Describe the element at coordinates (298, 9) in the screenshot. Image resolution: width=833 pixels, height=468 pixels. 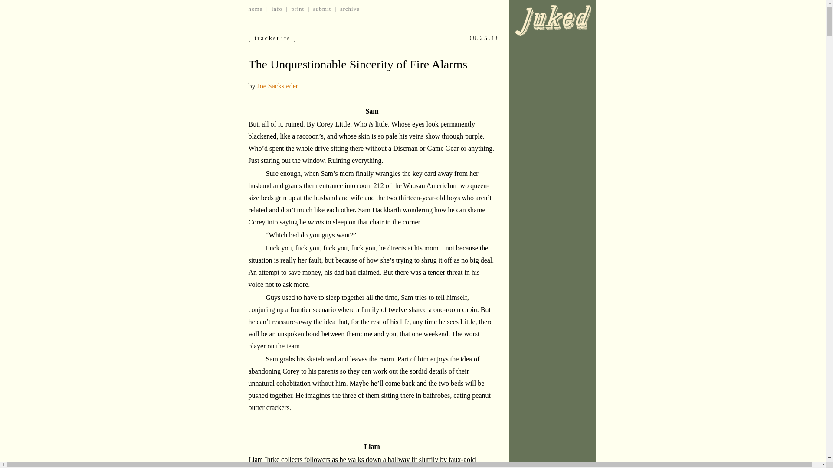
I see `print` at that location.